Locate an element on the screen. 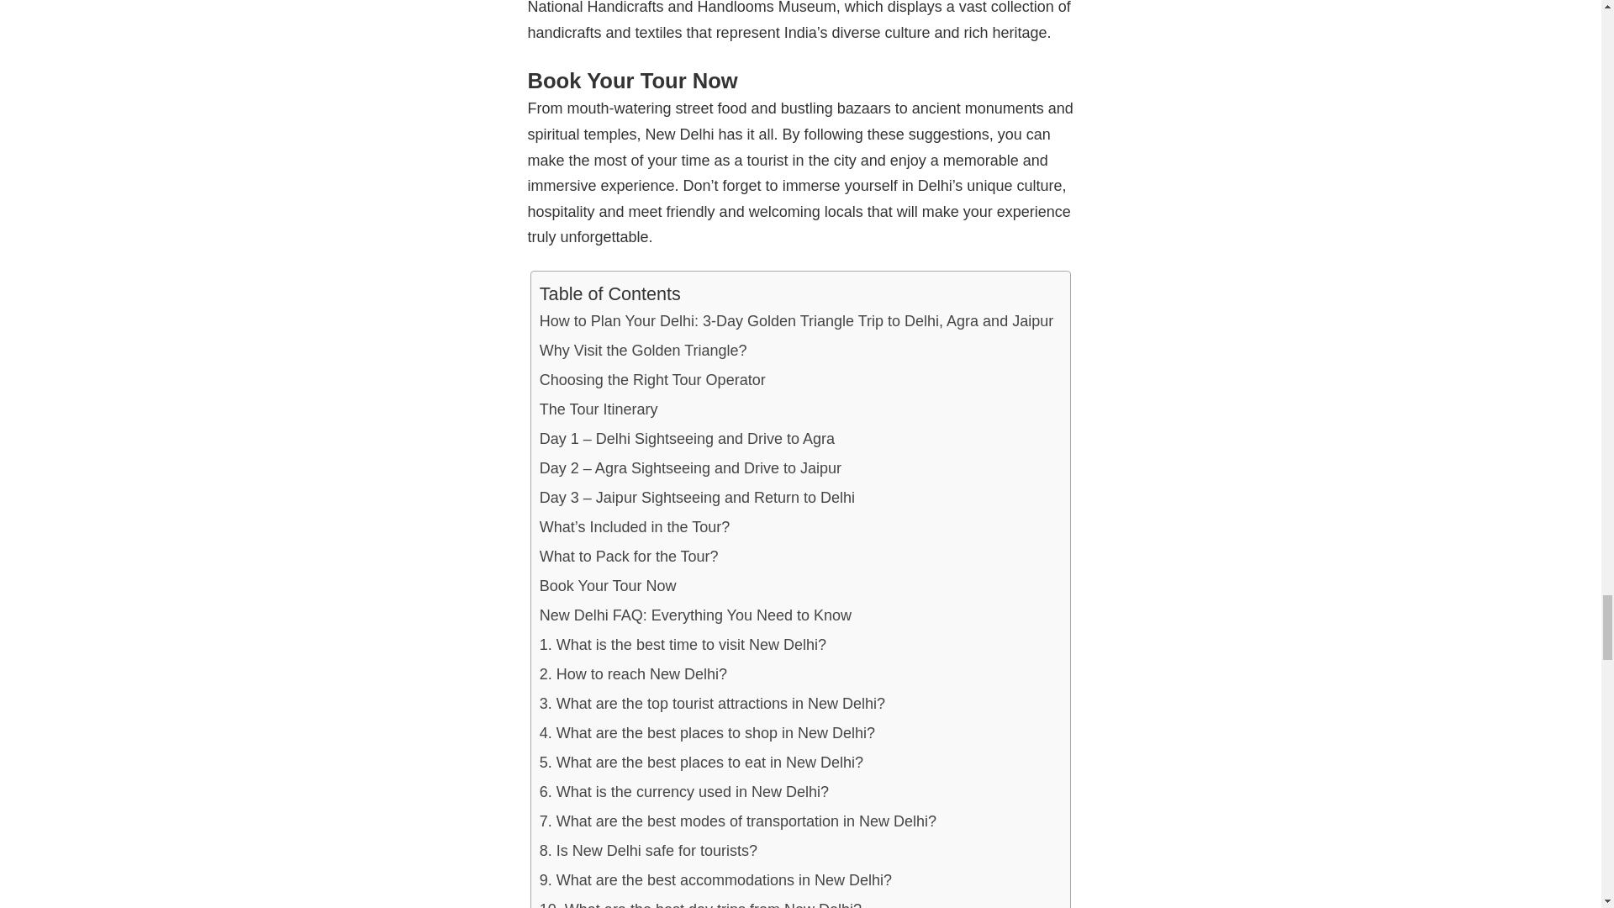  7. What are the best modes of transportation in New Delhi? is located at coordinates (737, 821).